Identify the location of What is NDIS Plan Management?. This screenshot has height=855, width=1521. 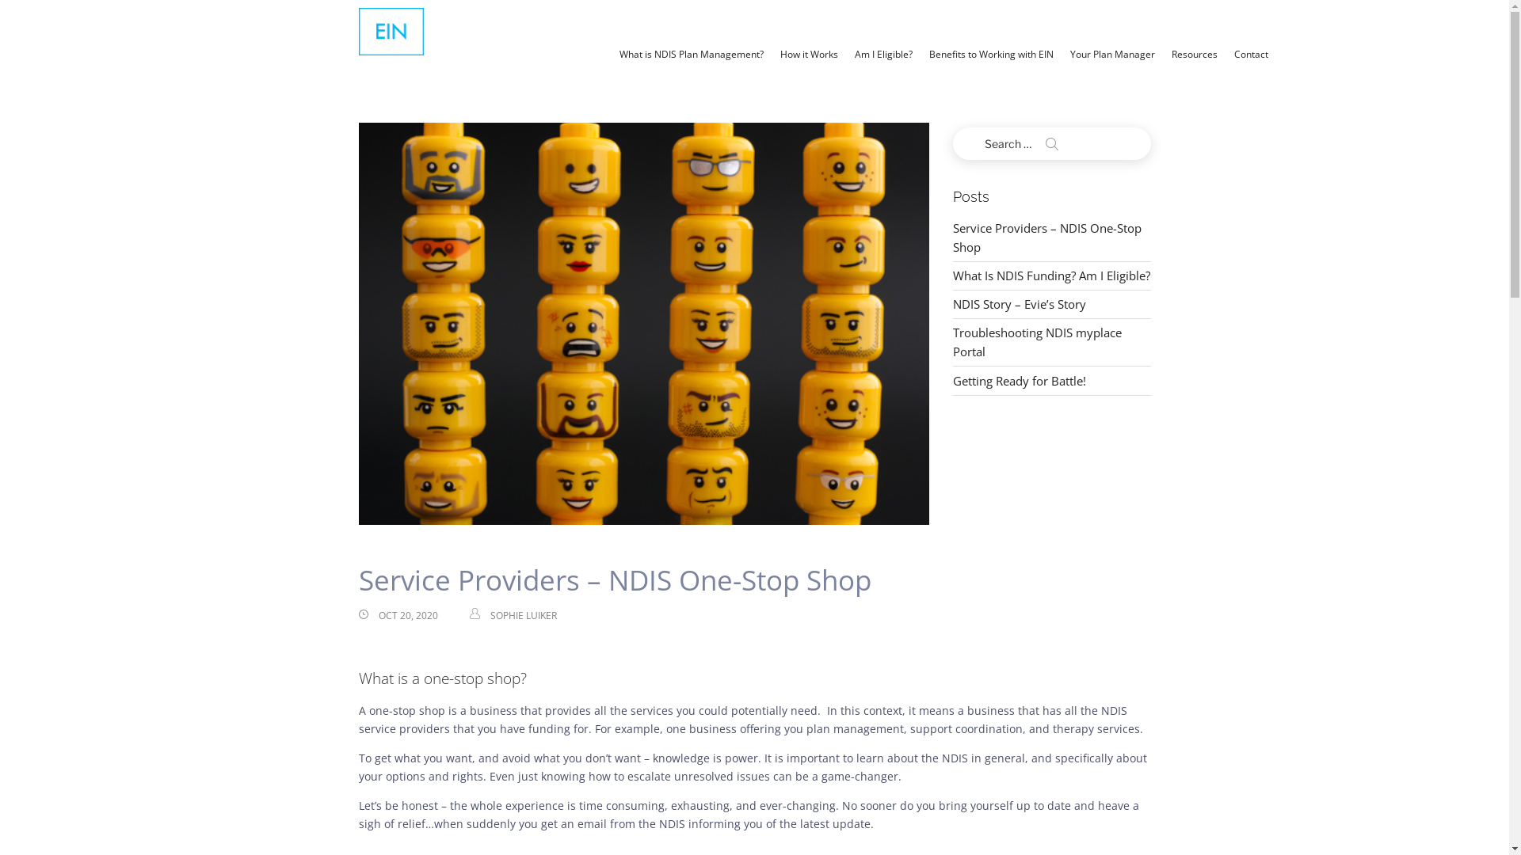
(692, 54).